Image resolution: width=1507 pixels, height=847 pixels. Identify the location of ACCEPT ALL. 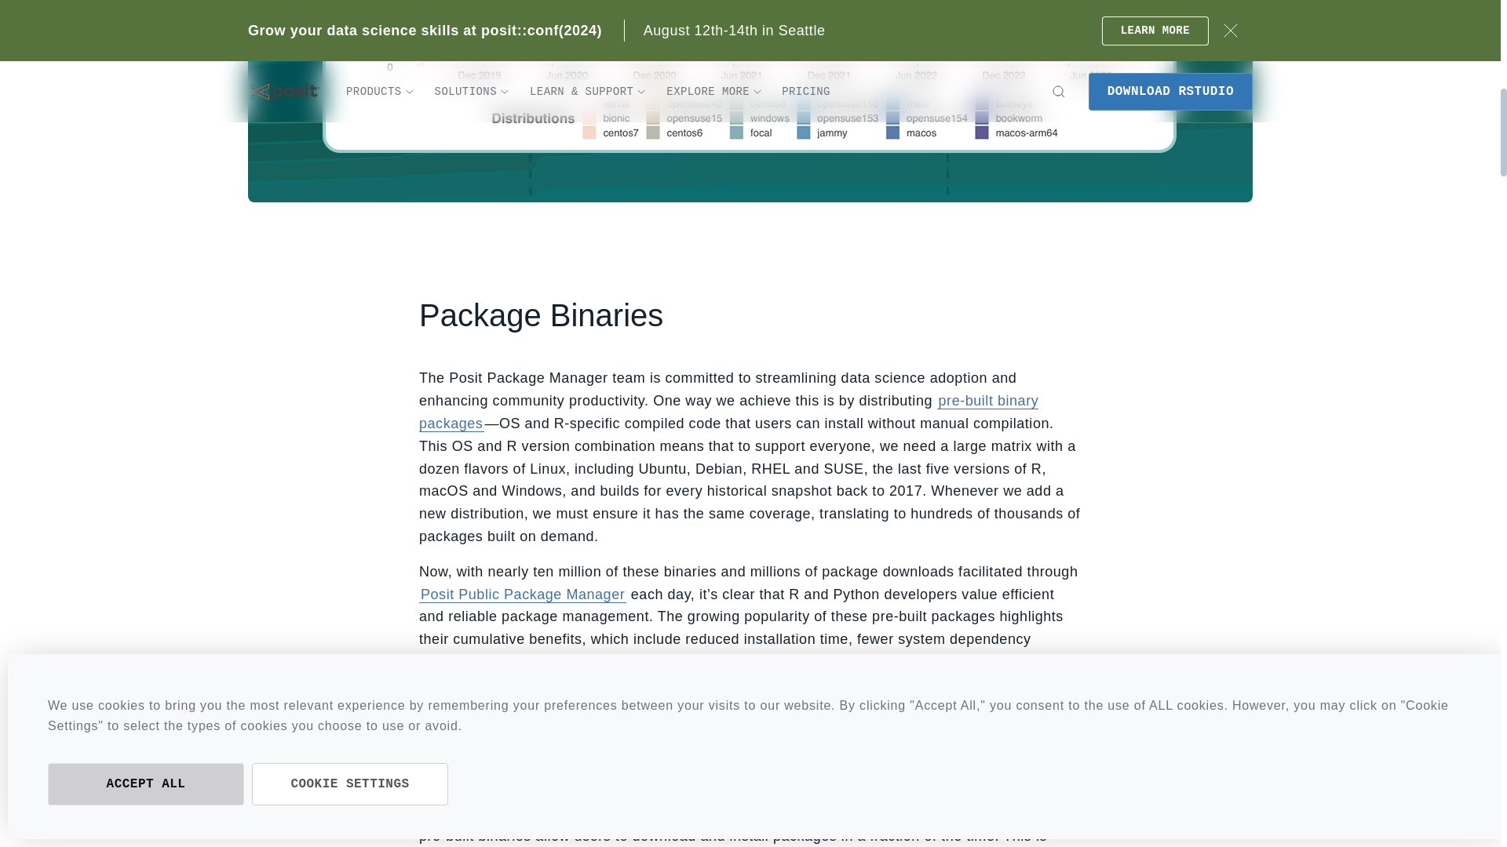
(146, 361).